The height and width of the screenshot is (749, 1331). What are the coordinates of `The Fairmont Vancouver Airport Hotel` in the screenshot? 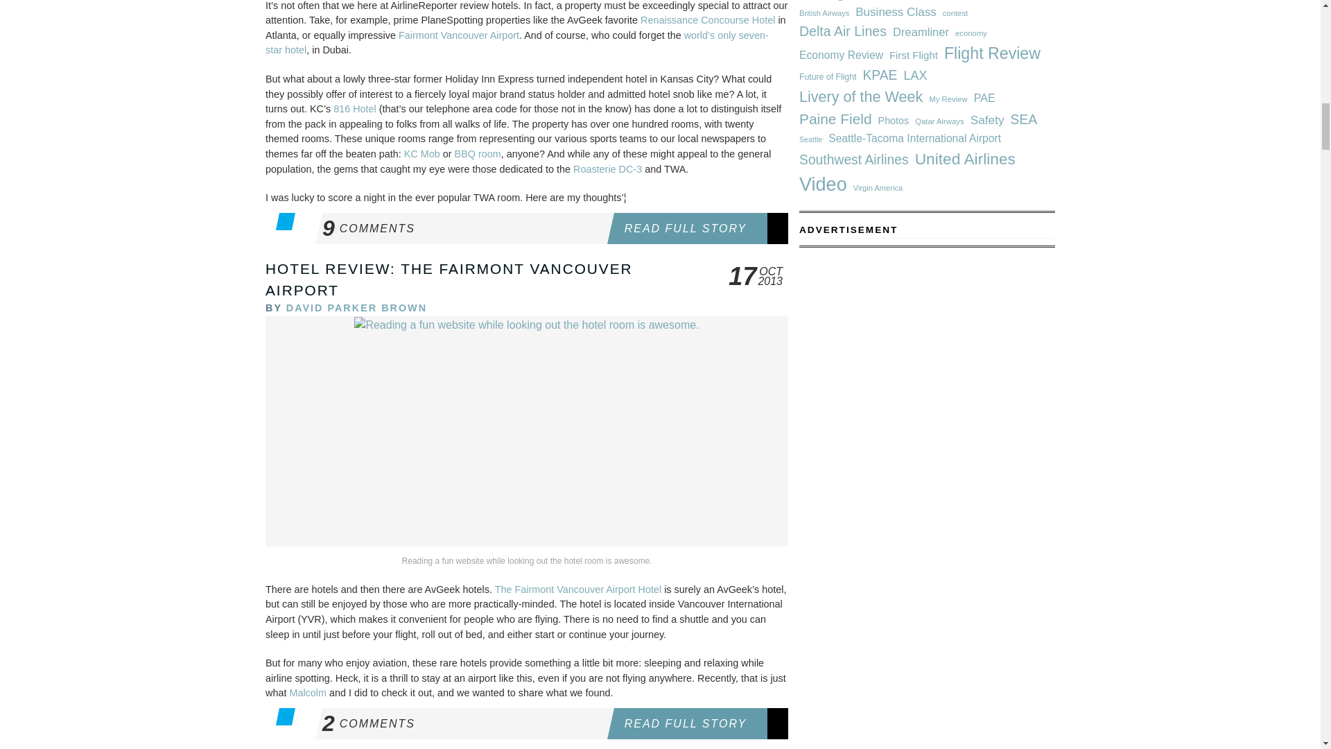 It's located at (578, 589).